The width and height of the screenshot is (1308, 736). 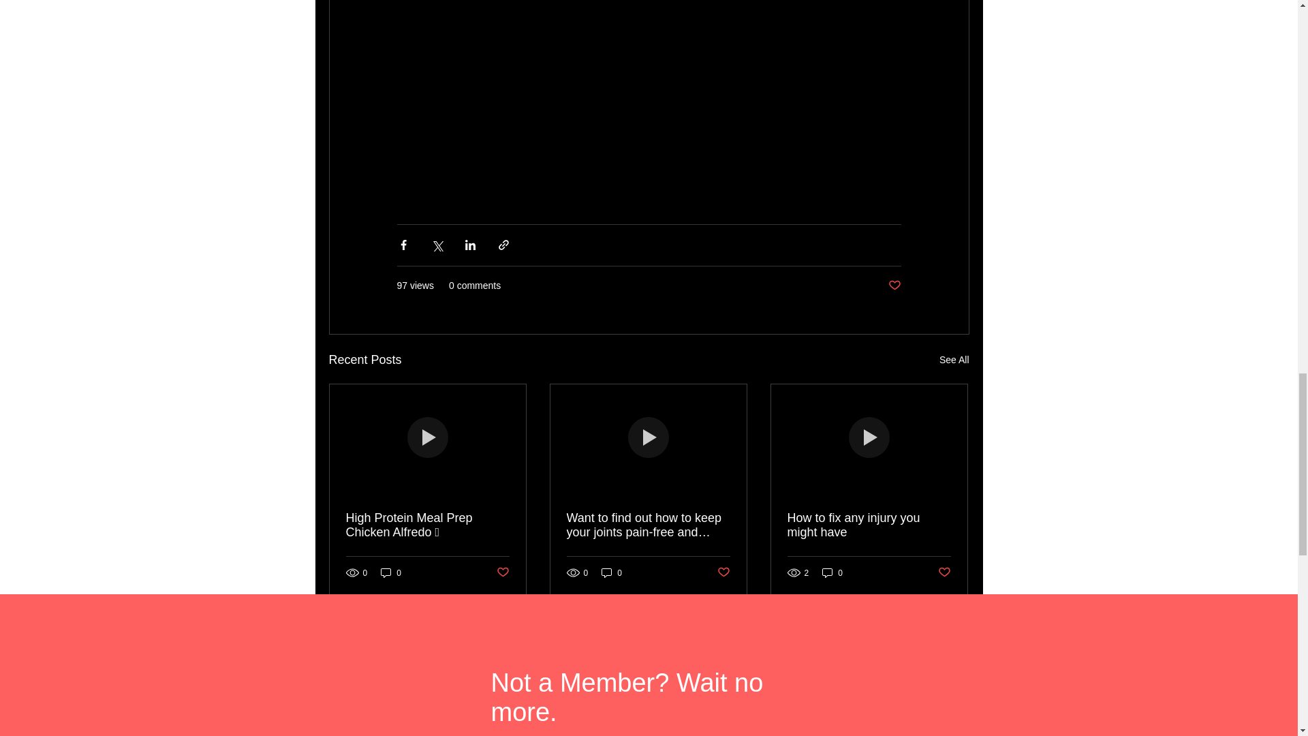 I want to click on 0, so click(x=391, y=572).